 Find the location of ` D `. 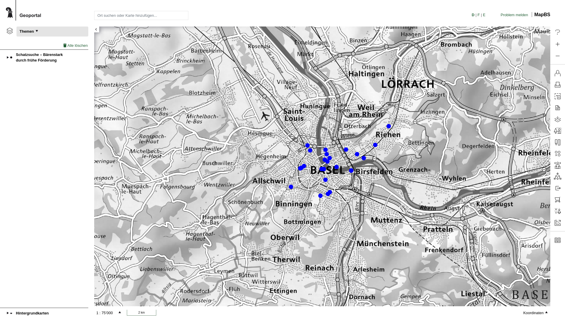

 D  is located at coordinates (473, 15).